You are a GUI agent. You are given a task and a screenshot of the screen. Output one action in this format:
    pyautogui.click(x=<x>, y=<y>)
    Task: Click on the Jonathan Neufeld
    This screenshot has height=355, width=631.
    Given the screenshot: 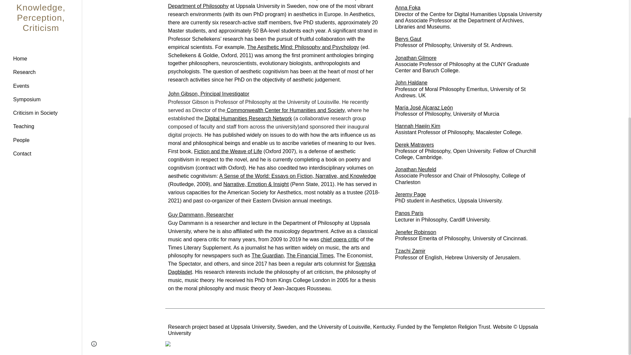 What is the action you would take?
    pyautogui.click(x=415, y=169)
    